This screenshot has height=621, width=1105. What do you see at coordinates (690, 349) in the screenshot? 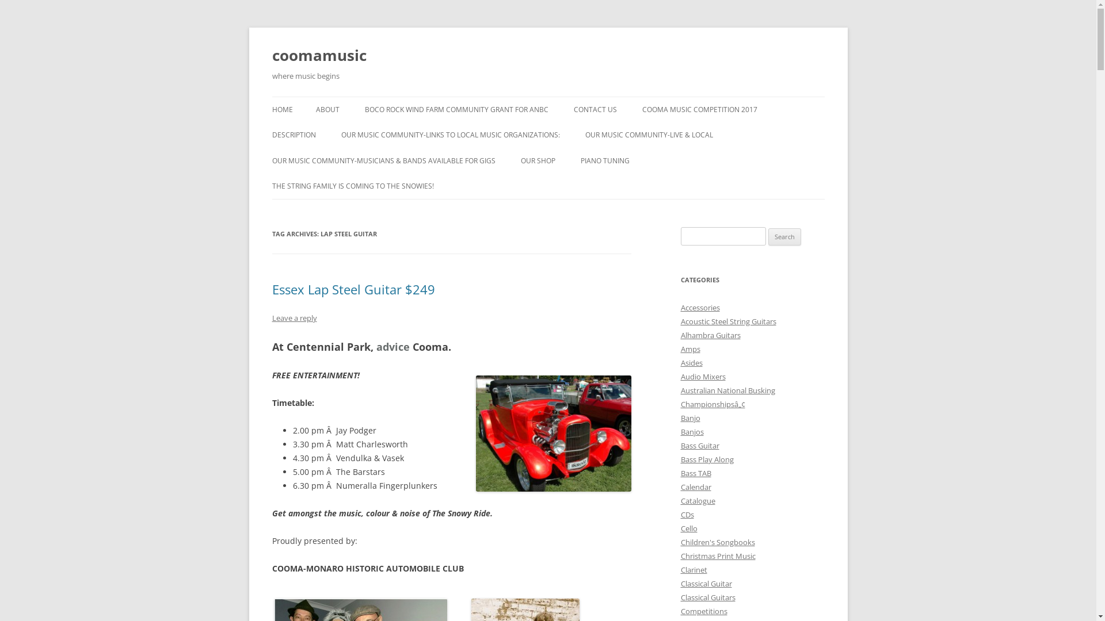
I see `Amps` at bounding box center [690, 349].